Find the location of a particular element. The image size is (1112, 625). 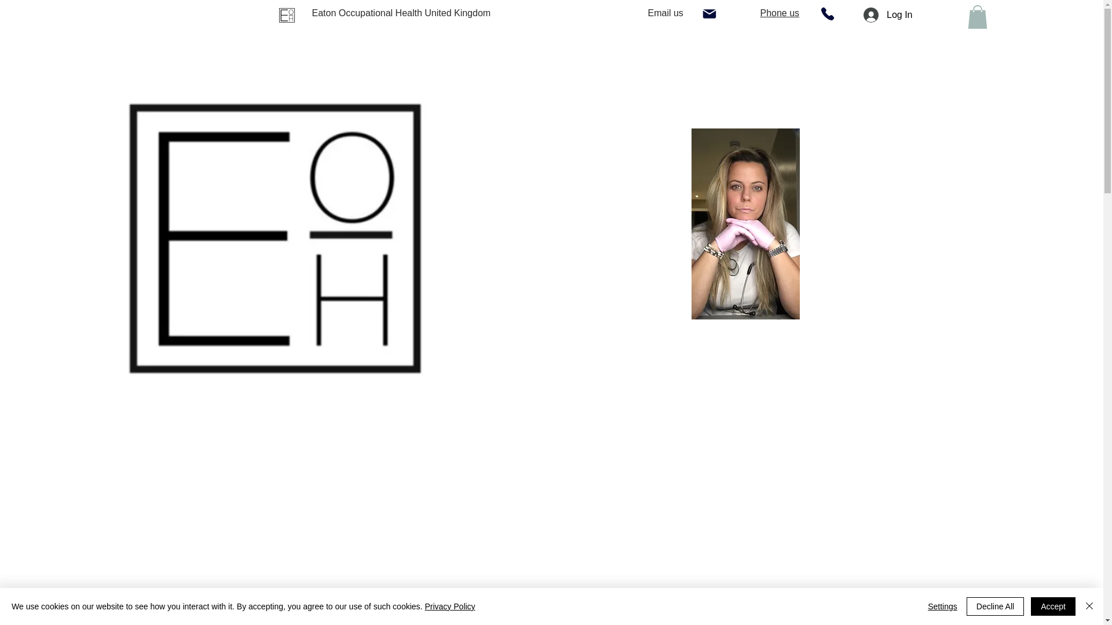

Videos is located at coordinates (926, 58).